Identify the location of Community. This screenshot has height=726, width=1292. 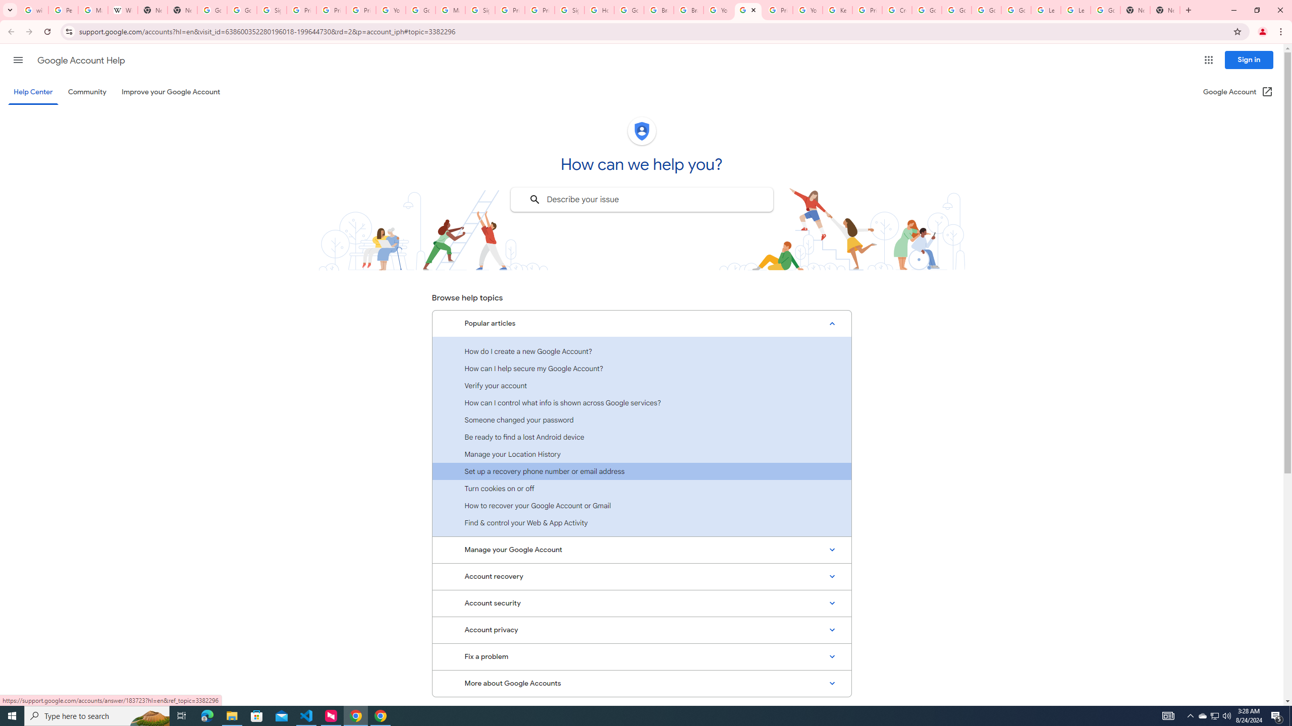
(87, 92).